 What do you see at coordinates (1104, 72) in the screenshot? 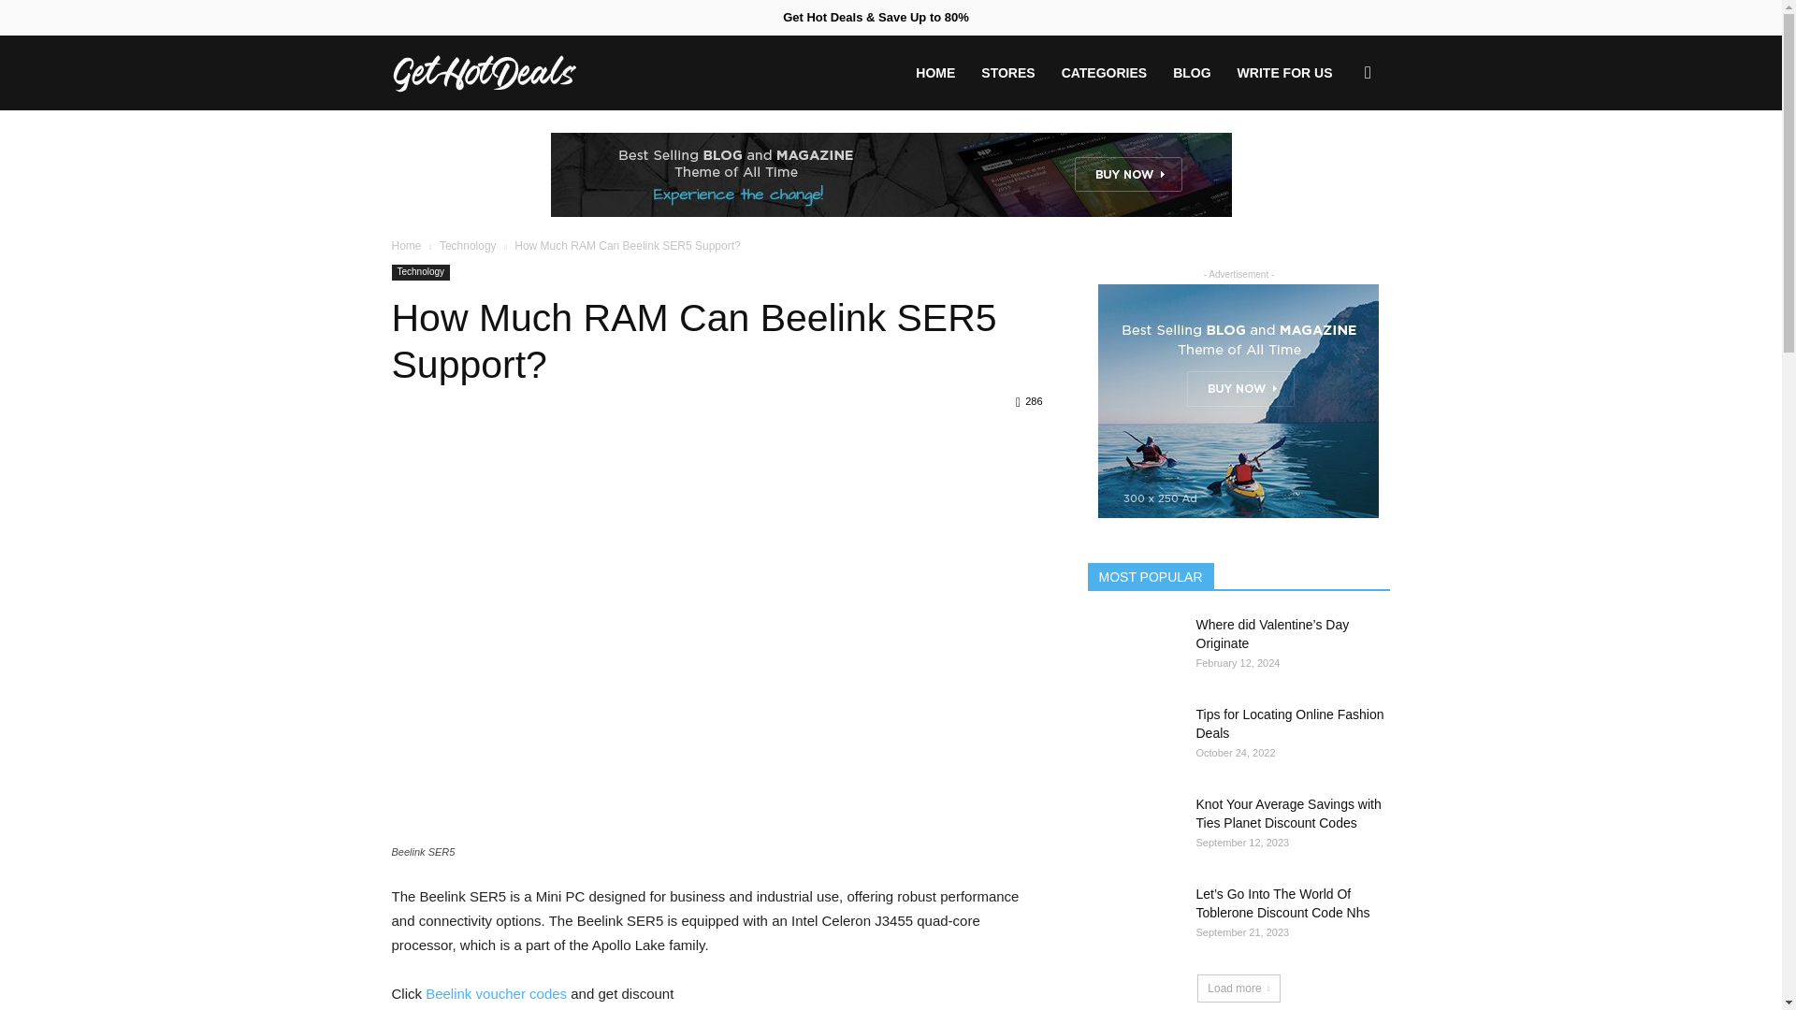
I see `CATEGORIES` at bounding box center [1104, 72].